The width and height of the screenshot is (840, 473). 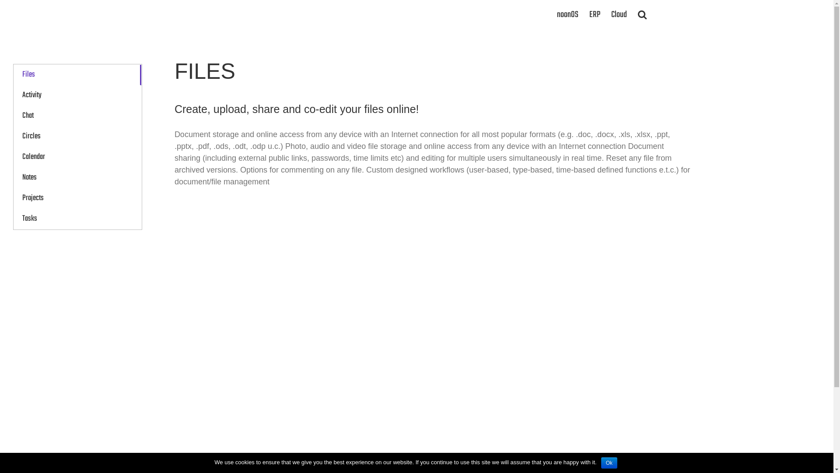 What do you see at coordinates (642, 14) in the screenshot?
I see `Search` at bounding box center [642, 14].